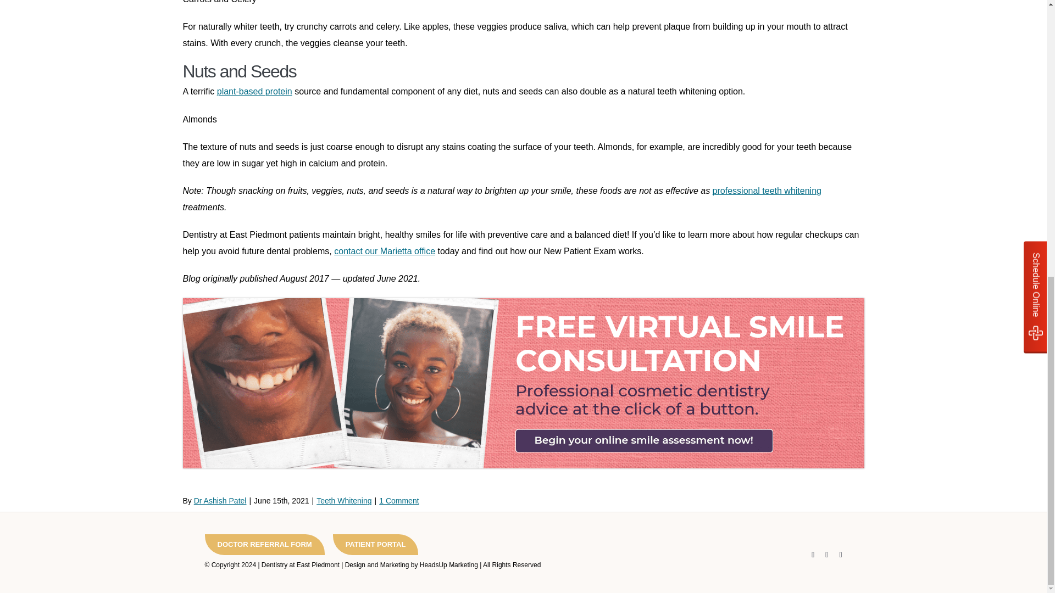 The width and height of the screenshot is (1055, 593). Describe the element at coordinates (220, 501) in the screenshot. I see `Posts by Dr Ashish Patel` at that location.